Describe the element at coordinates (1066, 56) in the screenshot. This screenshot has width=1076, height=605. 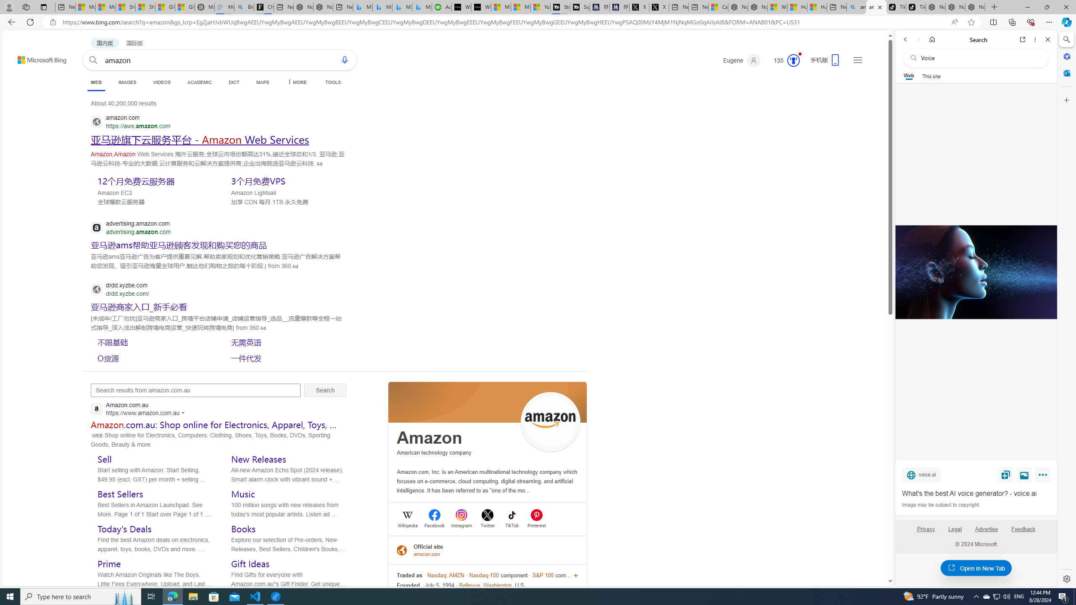
I see `Microsoft 365` at that location.